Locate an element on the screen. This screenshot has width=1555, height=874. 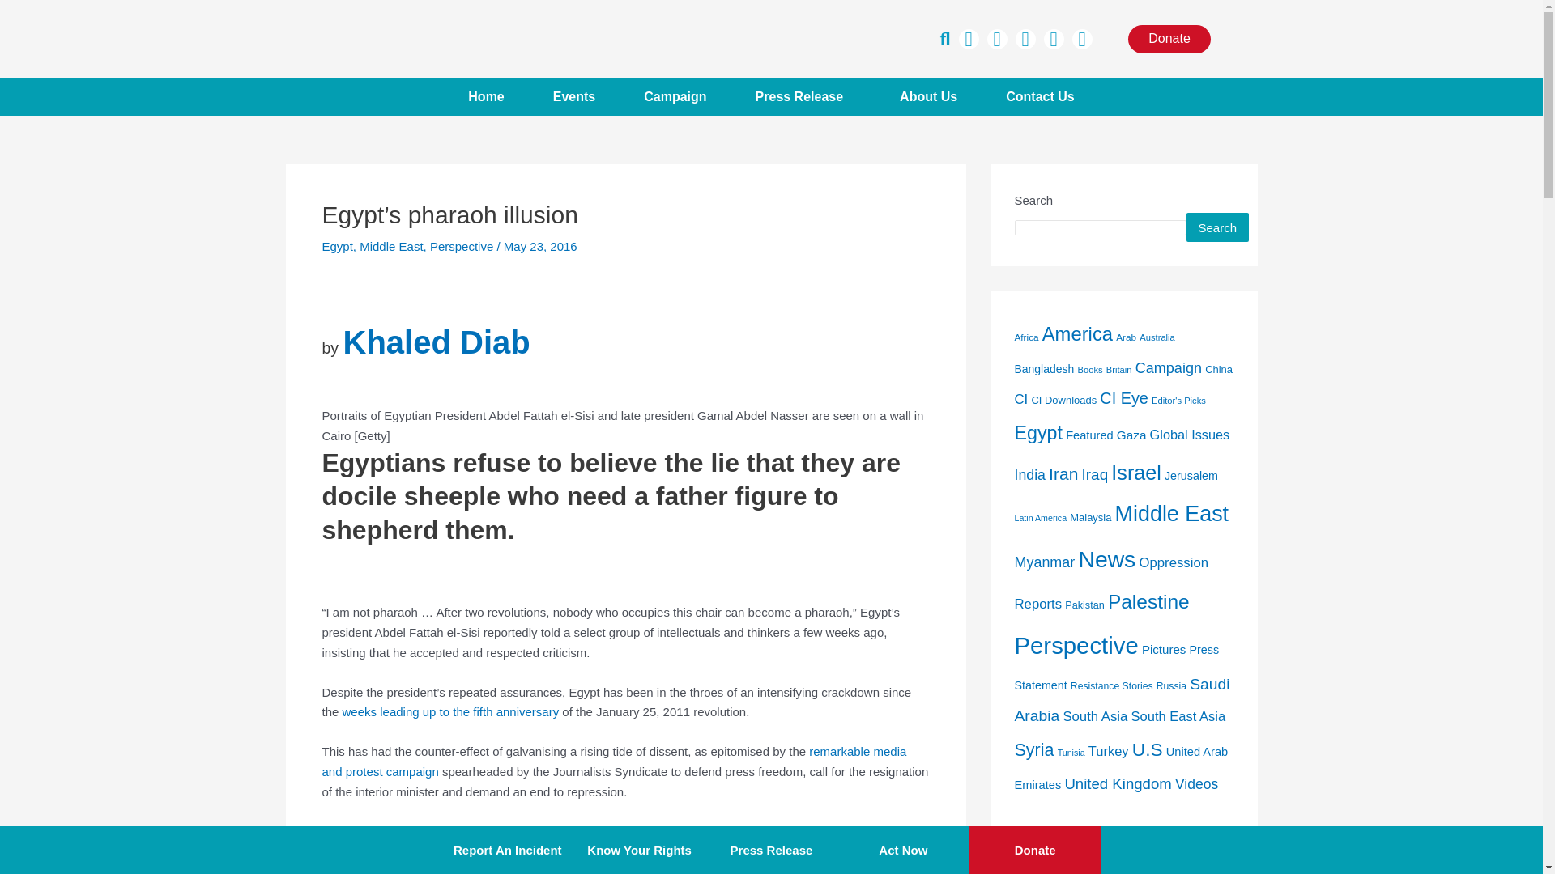
Egypt is located at coordinates (337, 246).